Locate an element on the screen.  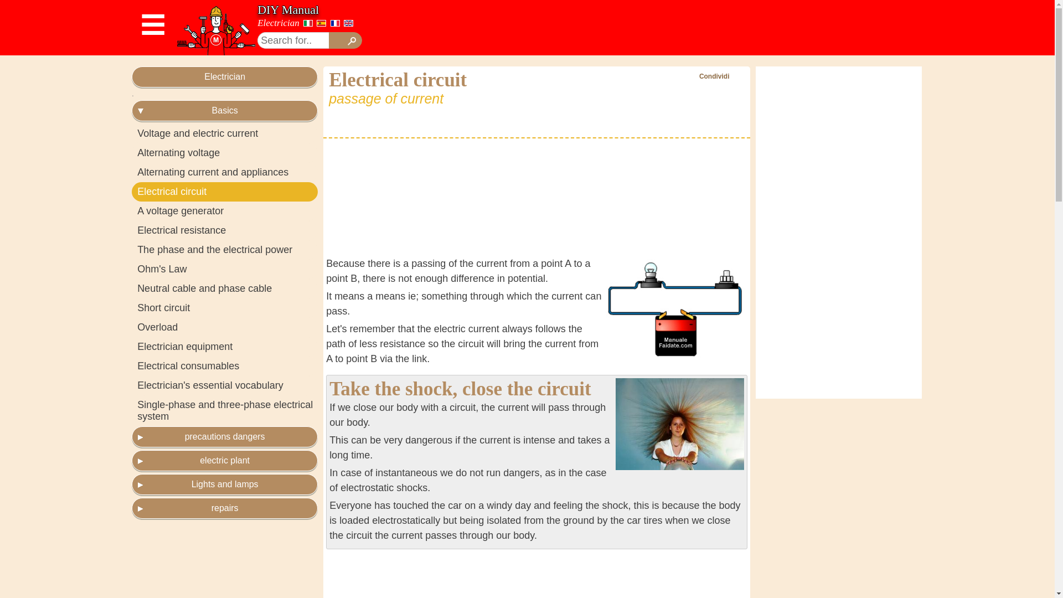
Electrician is located at coordinates (278, 23).